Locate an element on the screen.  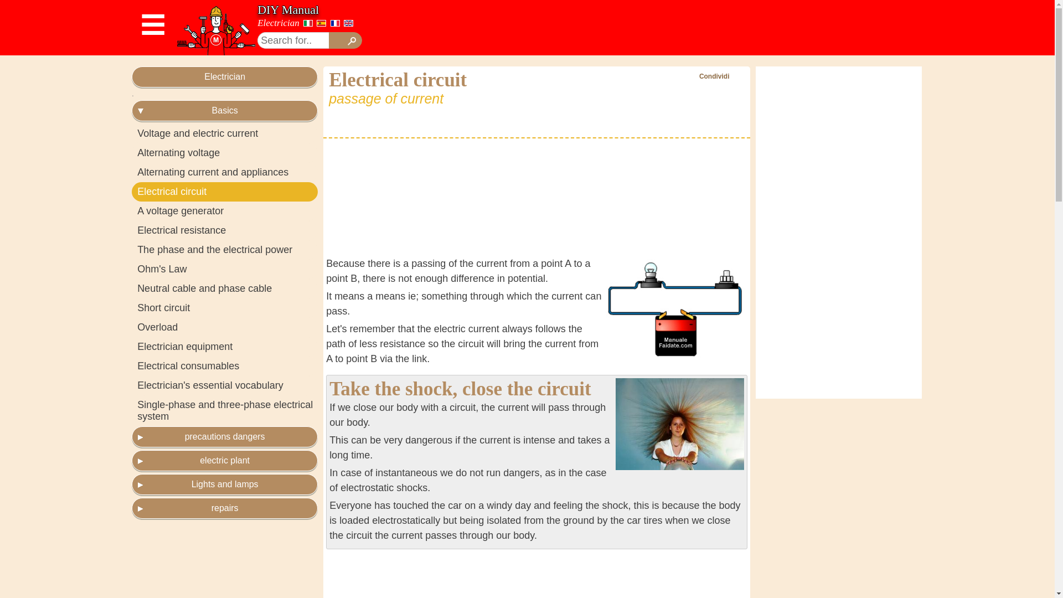
Electrician is located at coordinates (278, 23).